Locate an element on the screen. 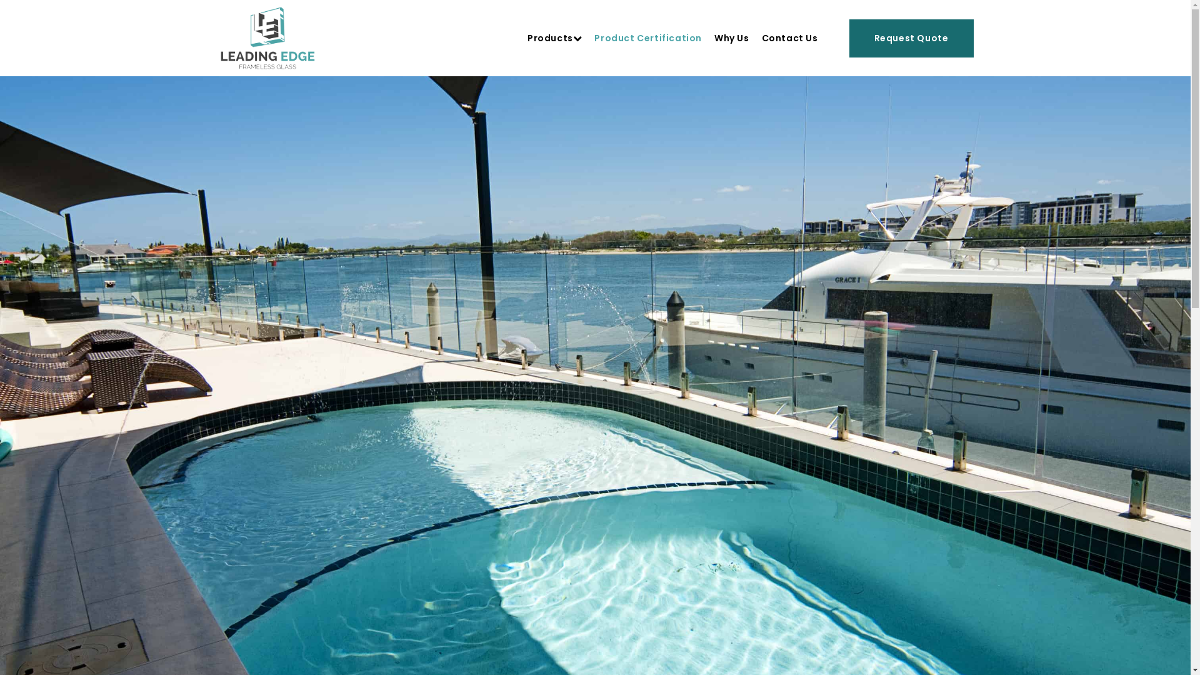 Image resolution: width=1200 pixels, height=675 pixels. Request Quote is located at coordinates (911, 39).